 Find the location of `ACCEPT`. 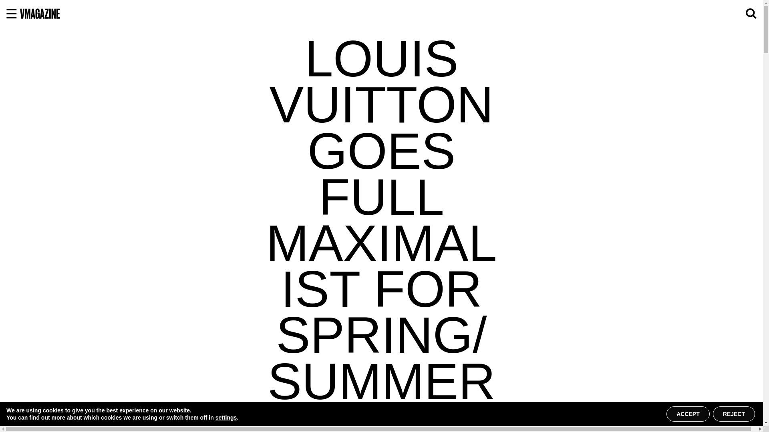

ACCEPT is located at coordinates (688, 414).